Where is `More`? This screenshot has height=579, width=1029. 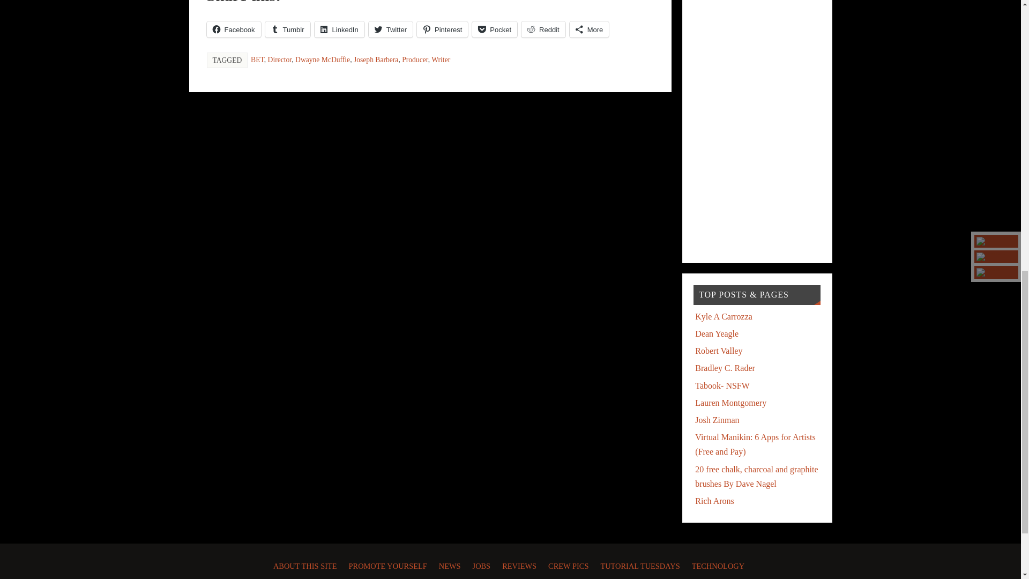 More is located at coordinates (590, 29).